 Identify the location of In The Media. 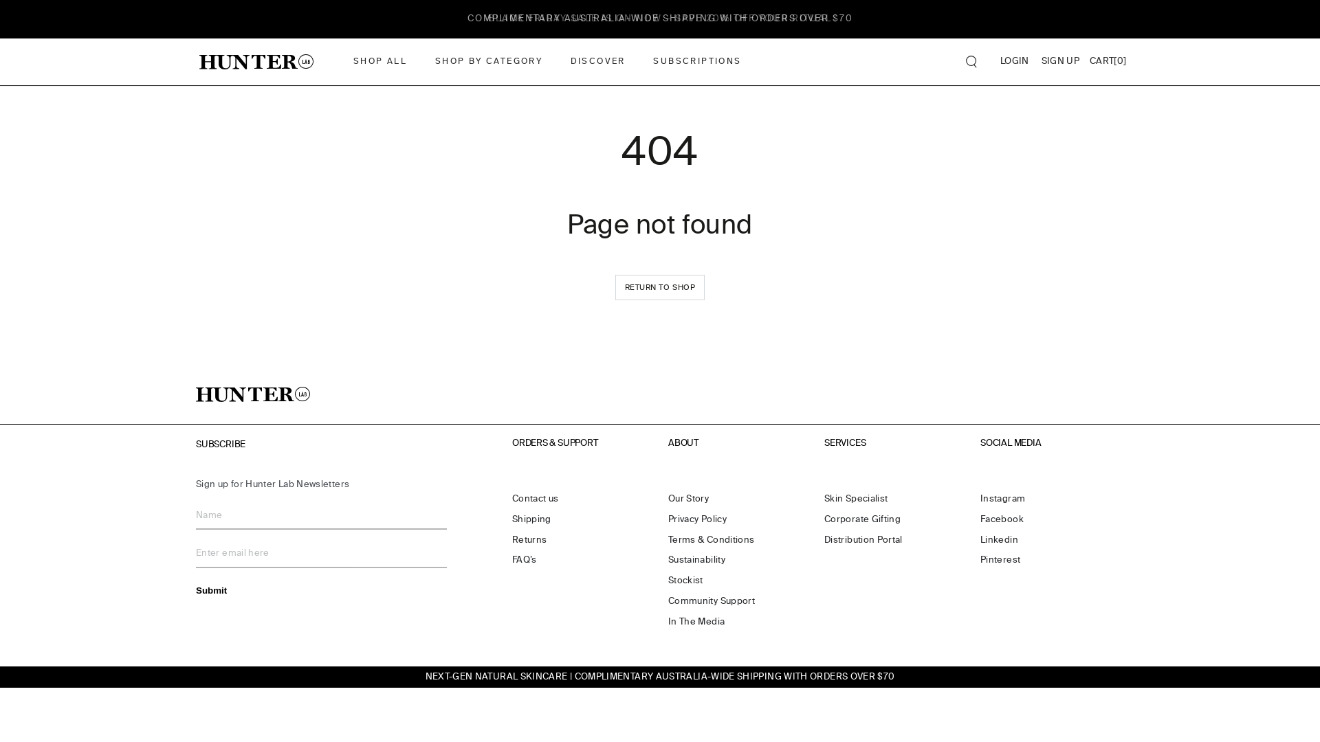
(696, 622).